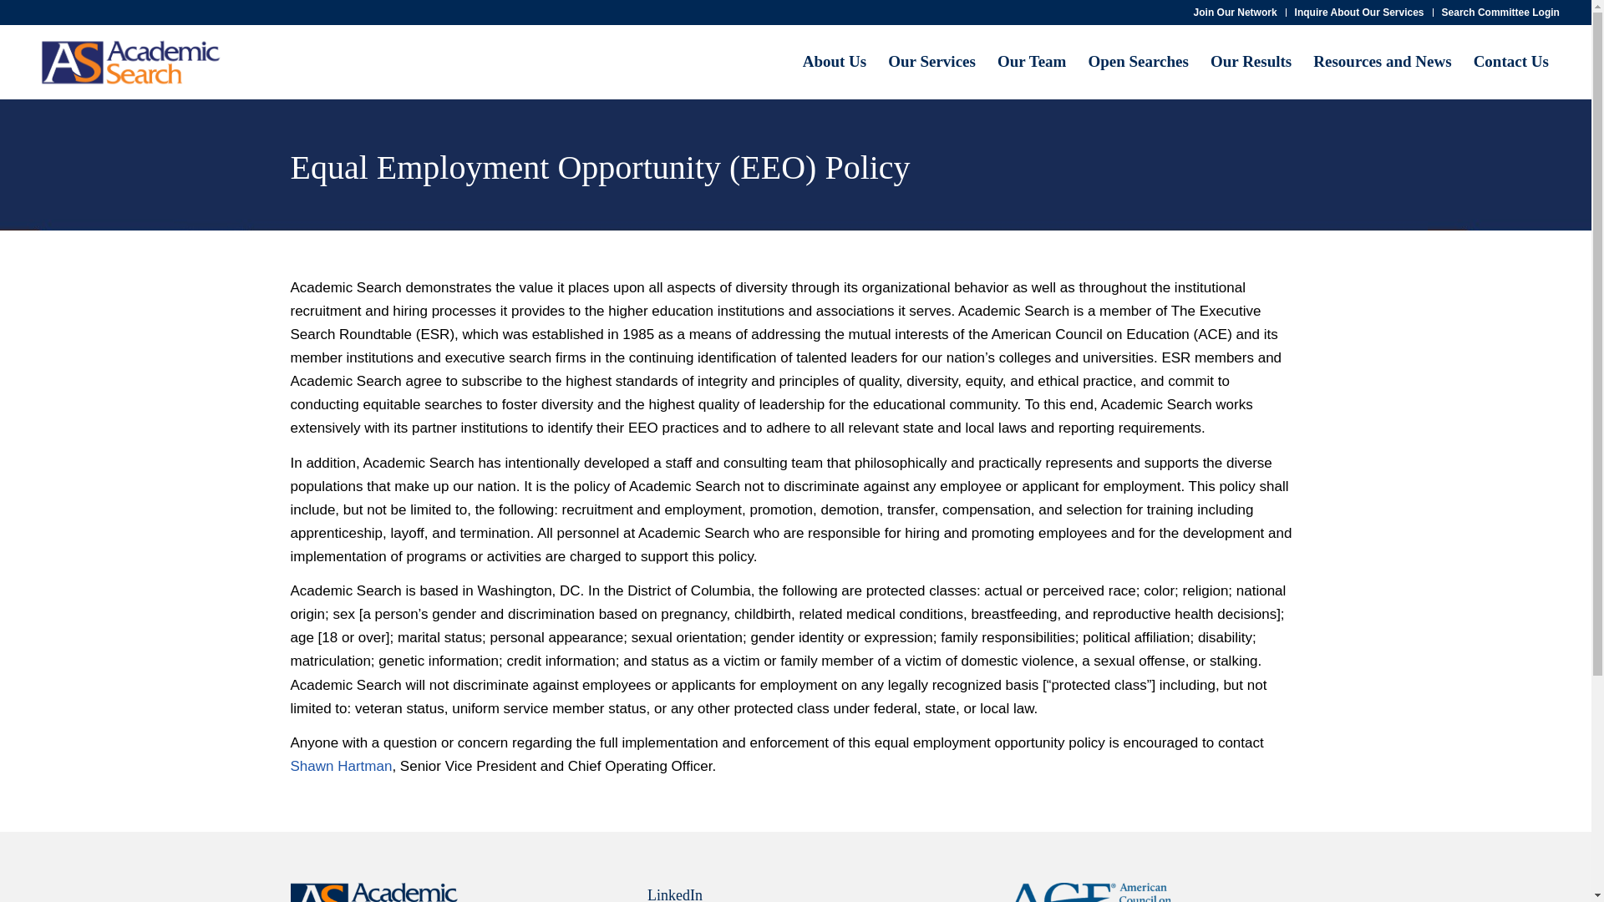 The width and height of the screenshot is (1604, 902). What do you see at coordinates (1382, 62) in the screenshot?
I see `Resources and News` at bounding box center [1382, 62].